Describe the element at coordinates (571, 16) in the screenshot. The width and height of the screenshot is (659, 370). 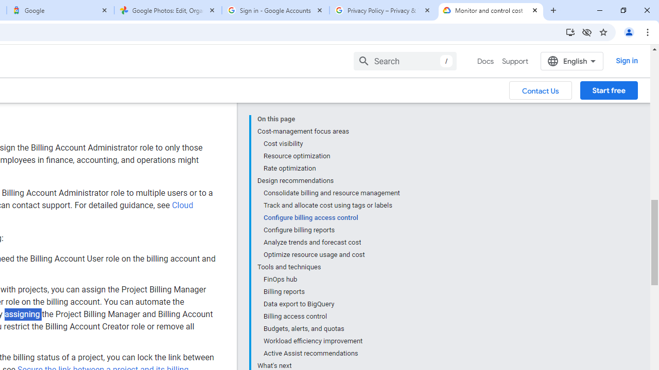
I see `English` at that location.